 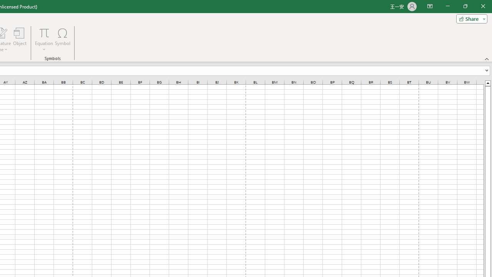 I want to click on Symbol..., so click(x=62, y=39).